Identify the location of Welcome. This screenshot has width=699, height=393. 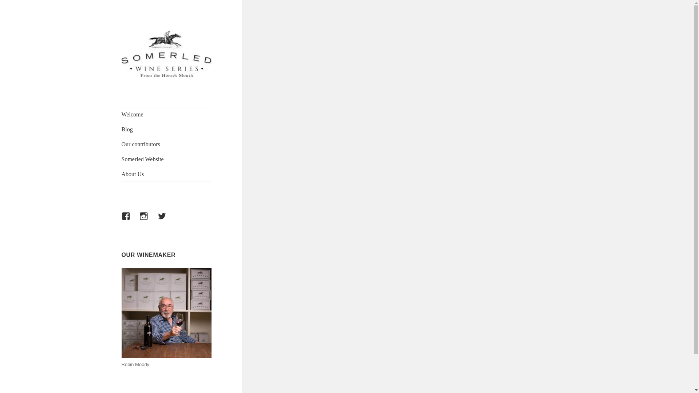
(167, 114).